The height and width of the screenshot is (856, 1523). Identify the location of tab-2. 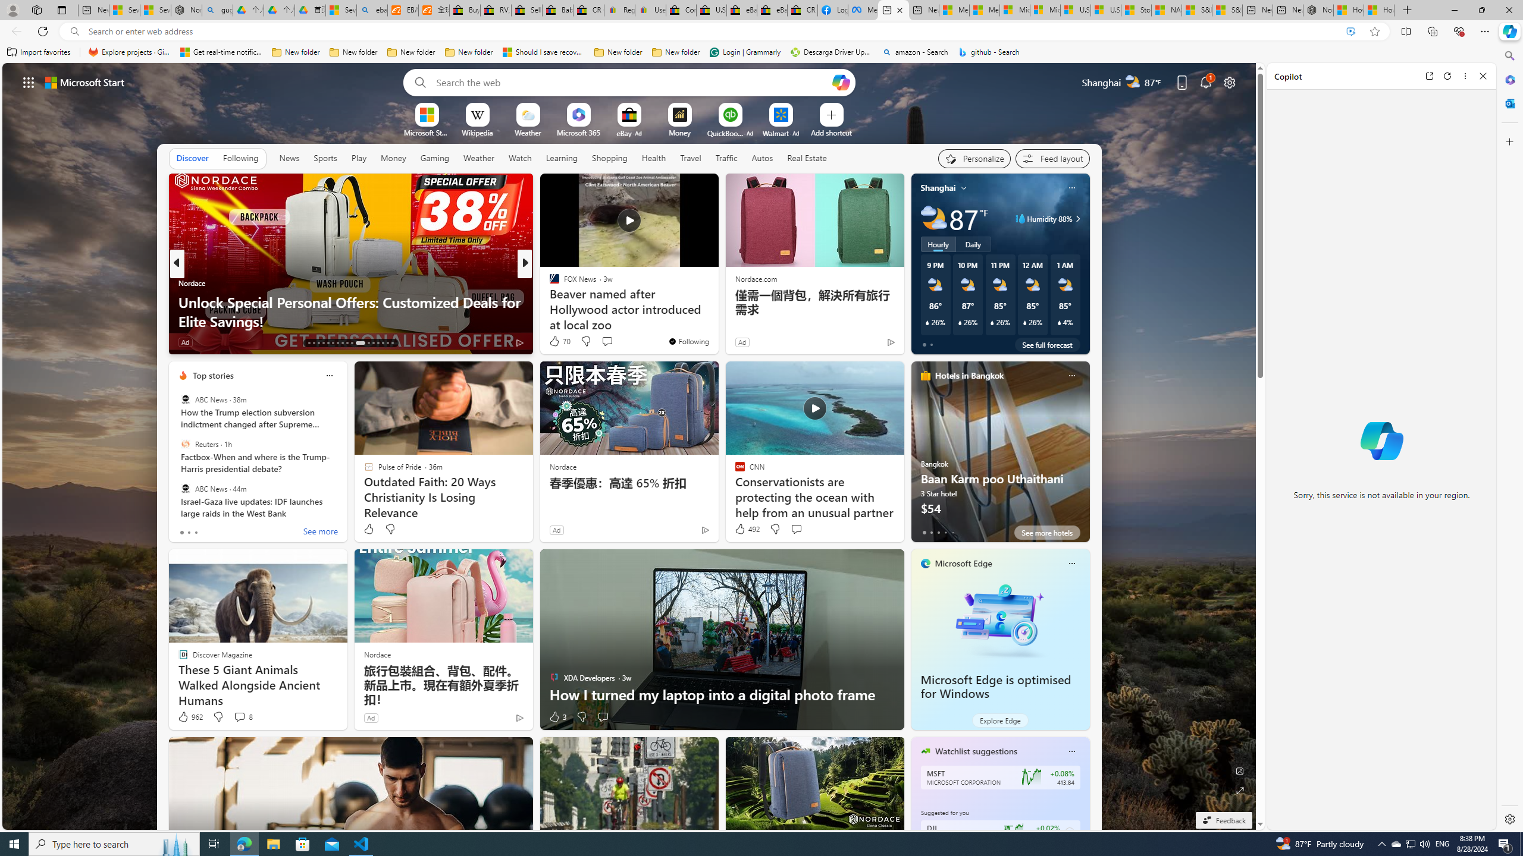
(939, 532).